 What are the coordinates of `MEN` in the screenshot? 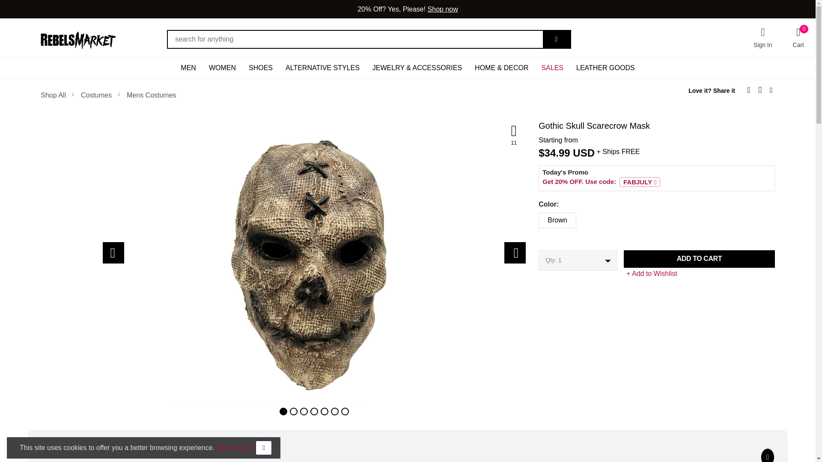 It's located at (188, 68).